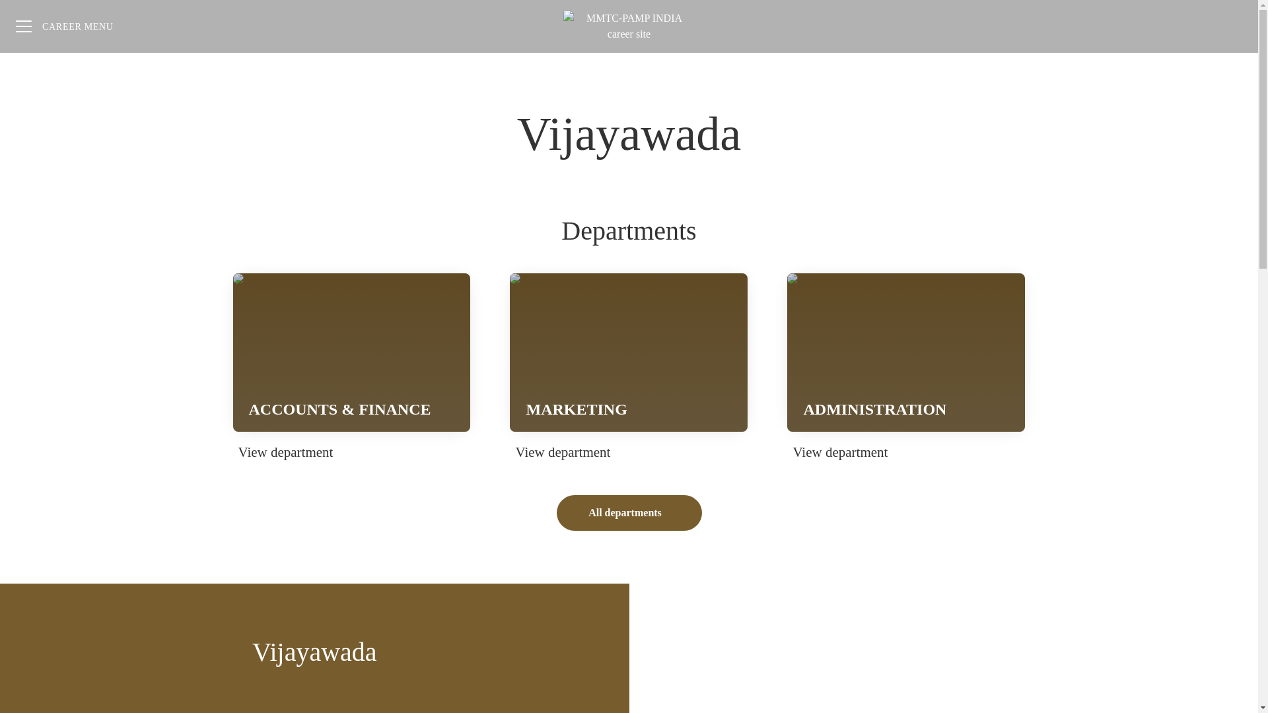 This screenshot has height=713, width=1268. I want to click on Share page, so click(629, 367).